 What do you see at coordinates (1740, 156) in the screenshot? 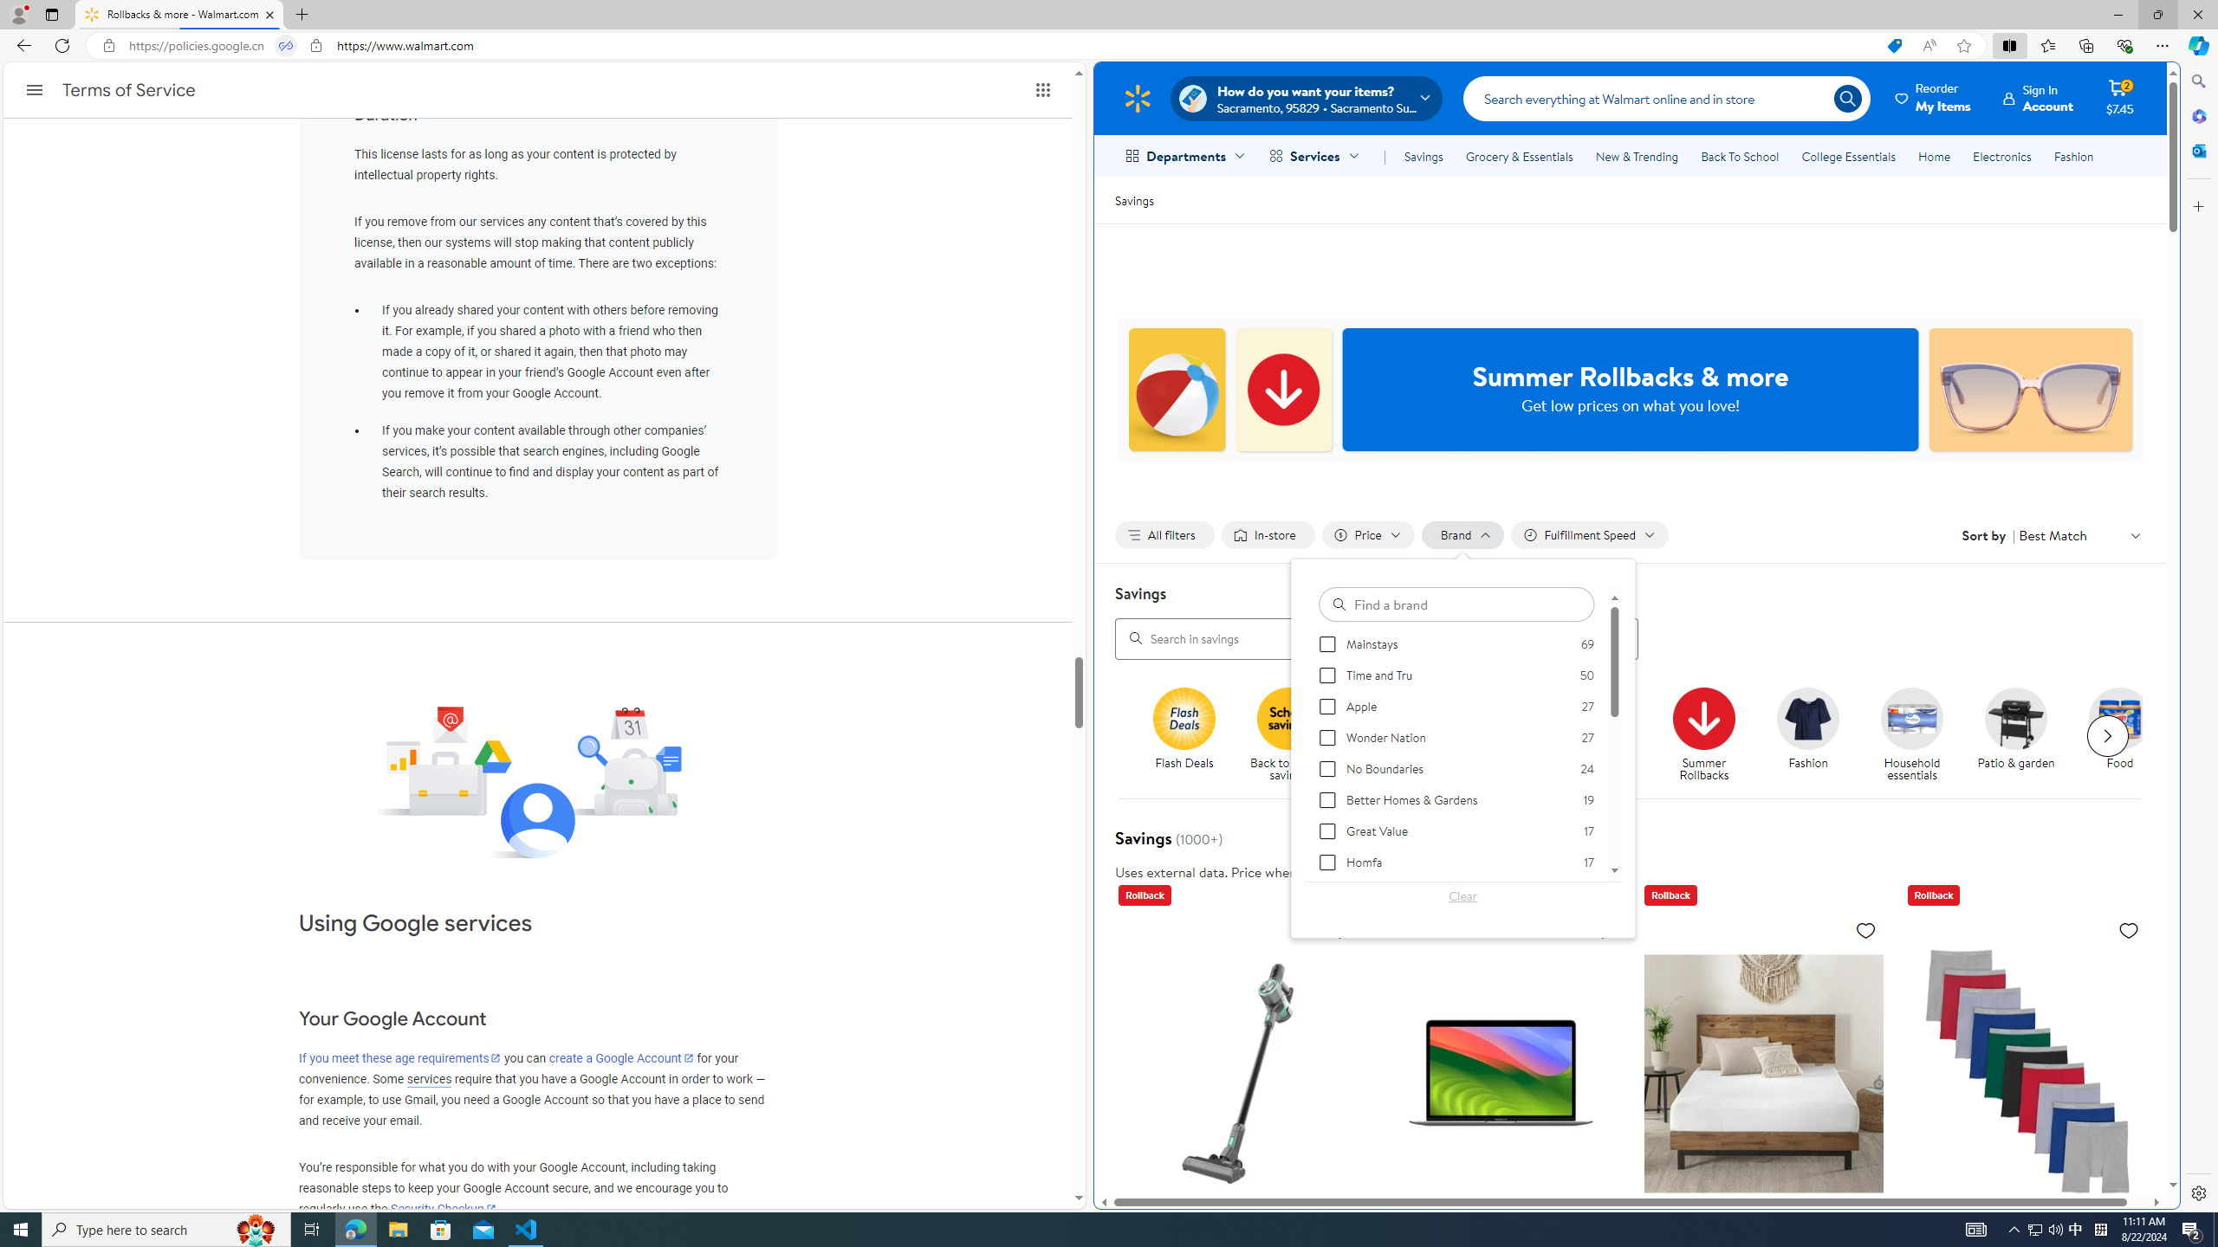
I see `Back To School` at bounding box center [1740, 156].